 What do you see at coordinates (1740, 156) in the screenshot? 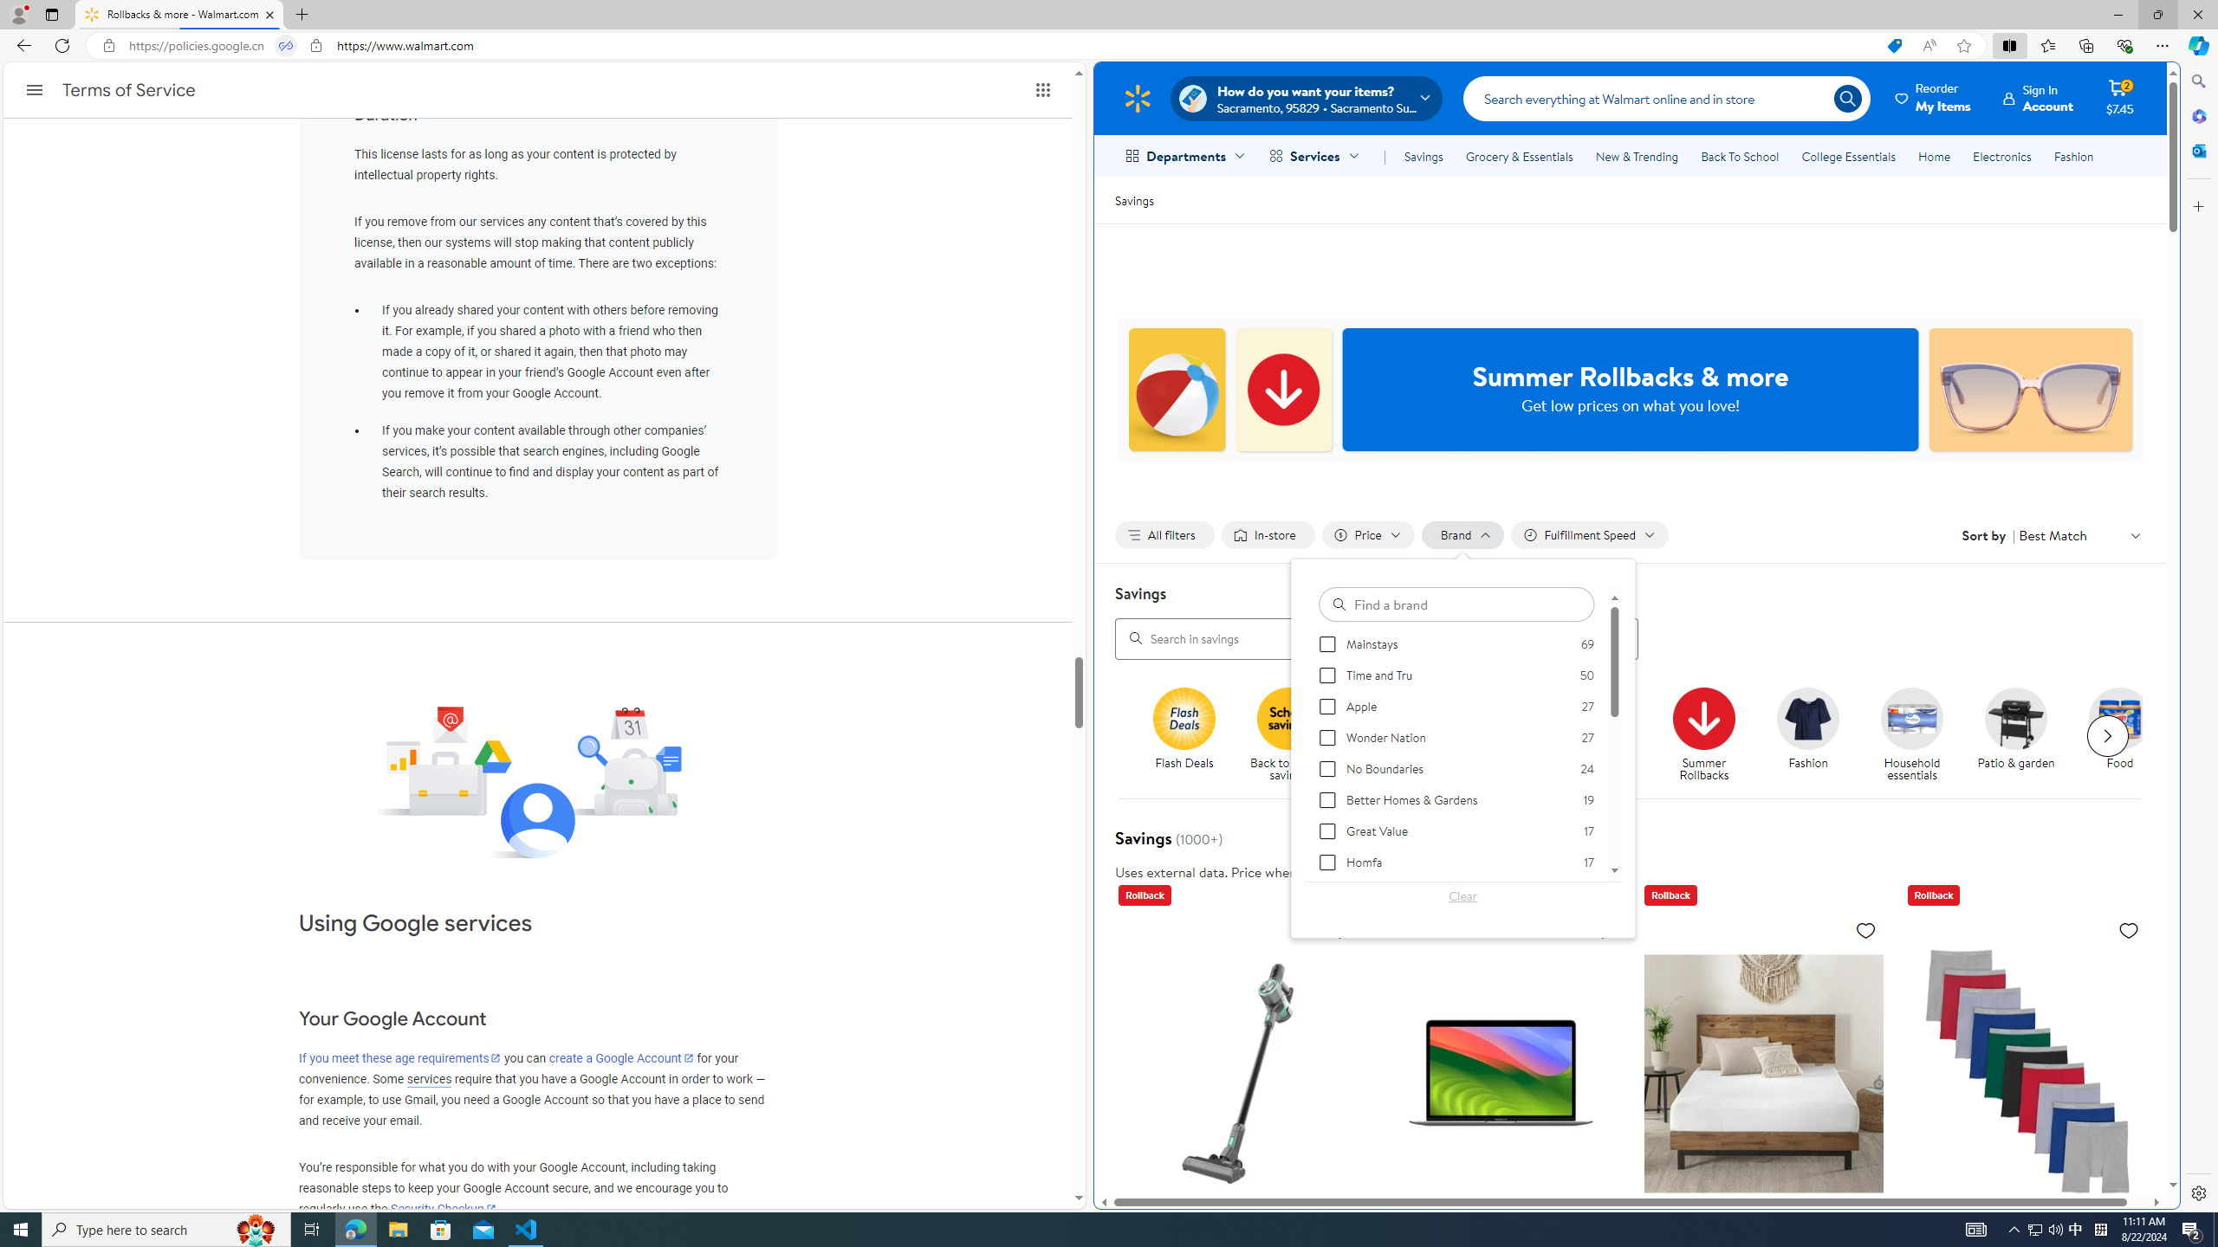
I see `Back To School` at bounding box center [1740, 156].